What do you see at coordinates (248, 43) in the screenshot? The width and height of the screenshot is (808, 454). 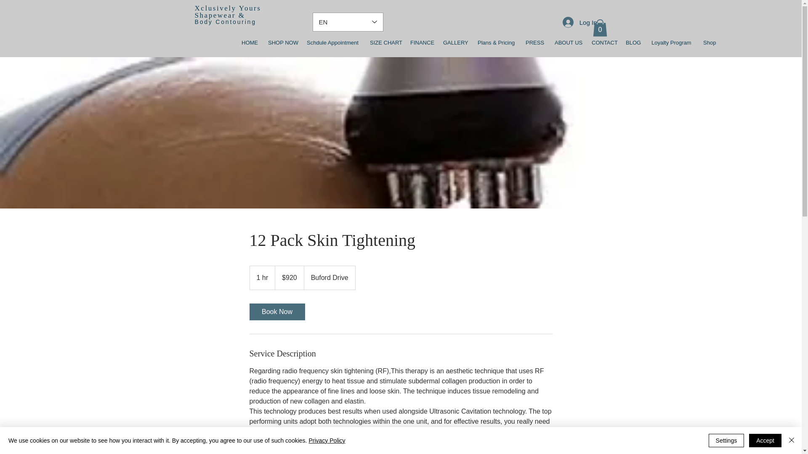 I see `HOME` at bounding box center [248, 43].